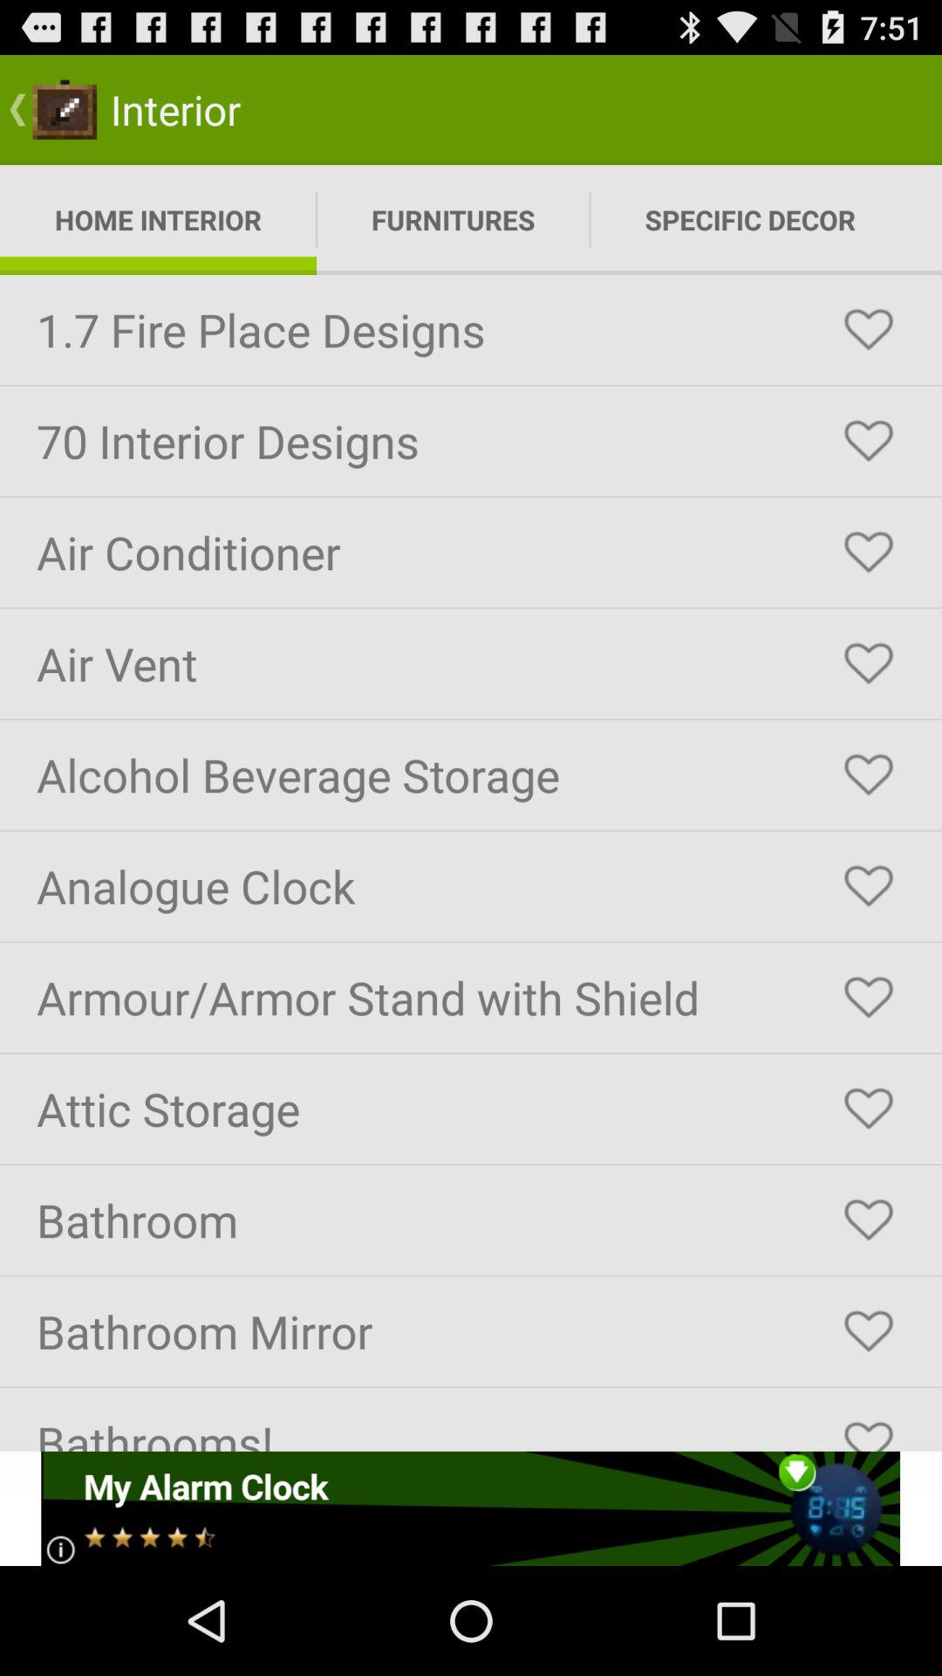  I want to click on favorite, so click(869, 663).